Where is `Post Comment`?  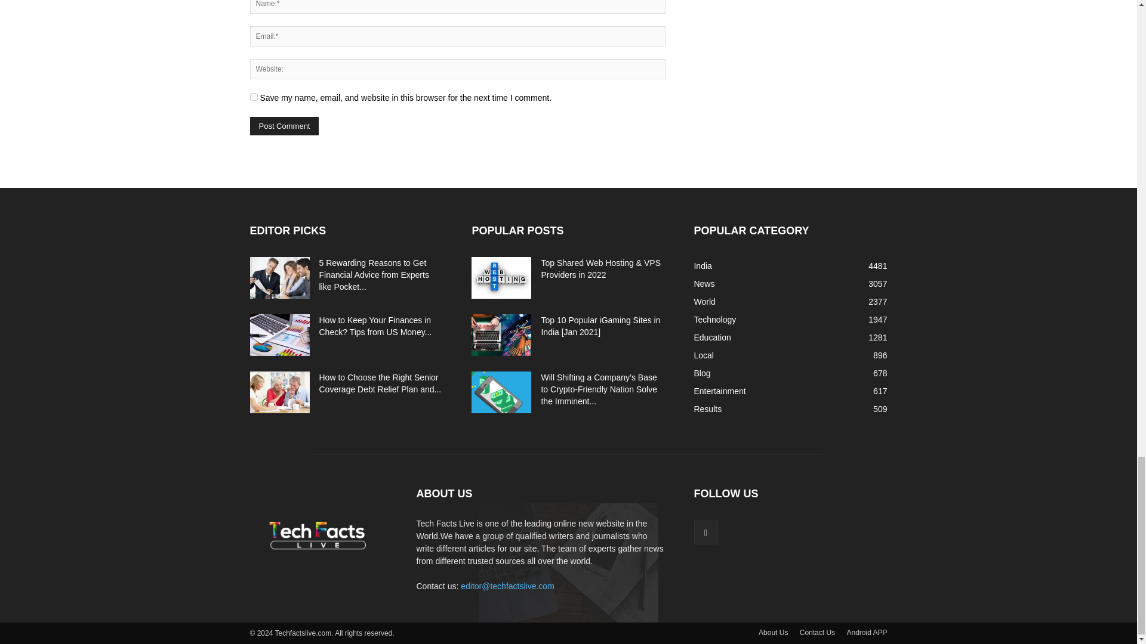
Post Comment is located at coordinates (284, 125).